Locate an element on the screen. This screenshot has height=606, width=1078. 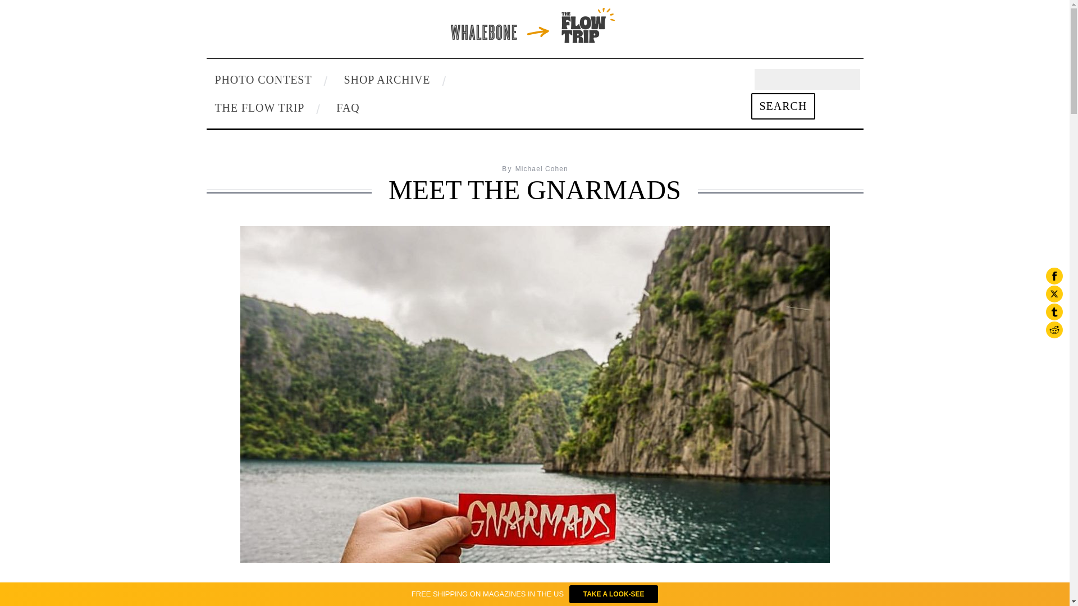
Facebook is located at coordinates (1054, 276).